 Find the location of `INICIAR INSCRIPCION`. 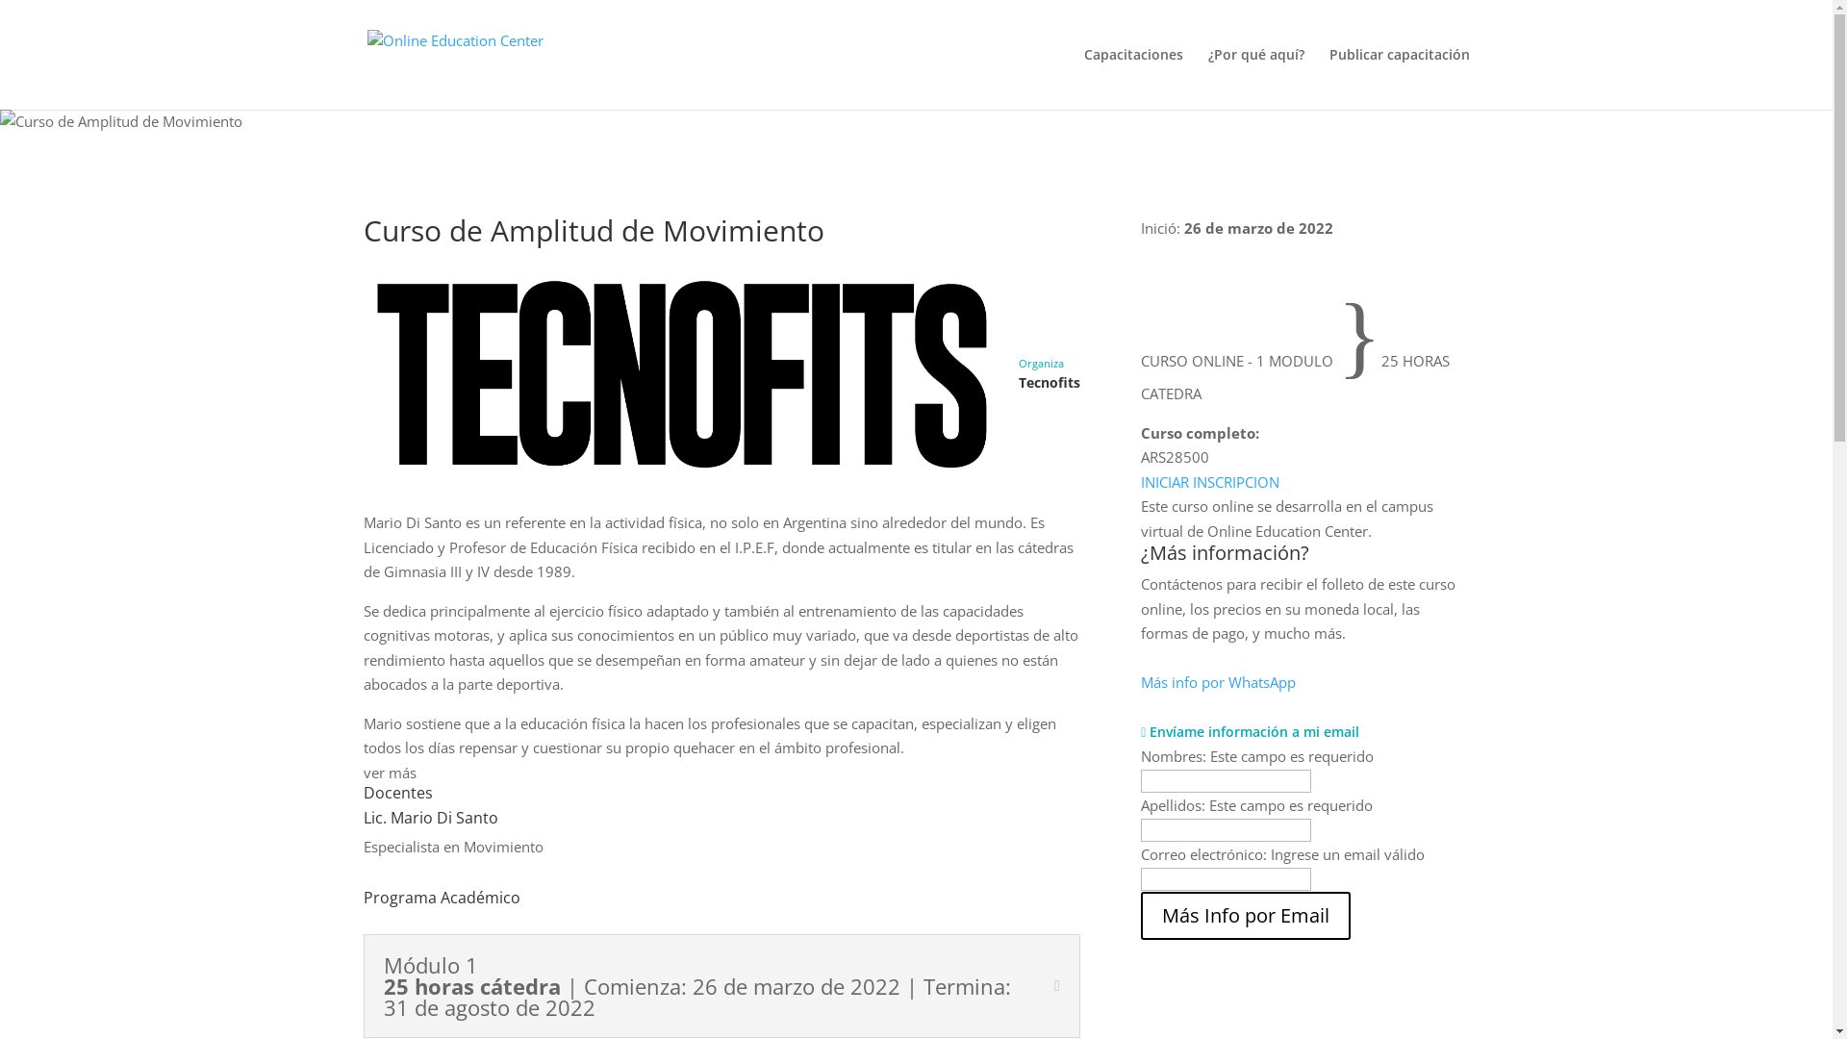

INICIAR INSCRIPCION is located at coordinates (1210, 481).